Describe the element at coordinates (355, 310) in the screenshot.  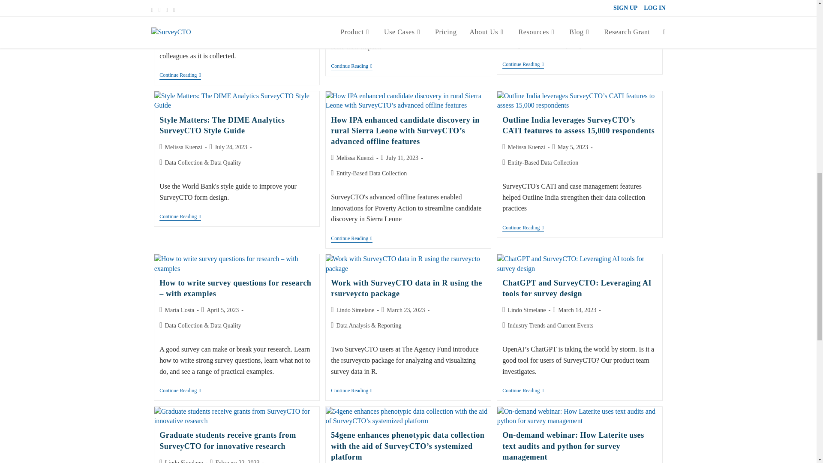
I see `Posts by Lindo Simelane` at that location.